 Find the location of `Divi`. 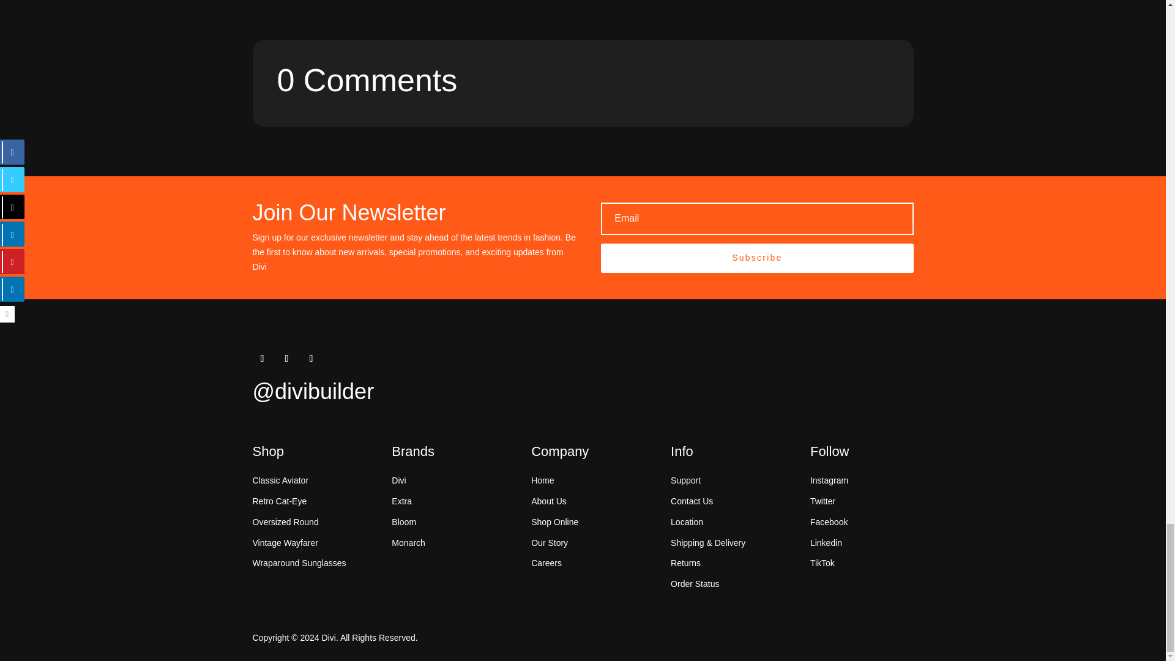

Divi is located at coordinates (398, 480).